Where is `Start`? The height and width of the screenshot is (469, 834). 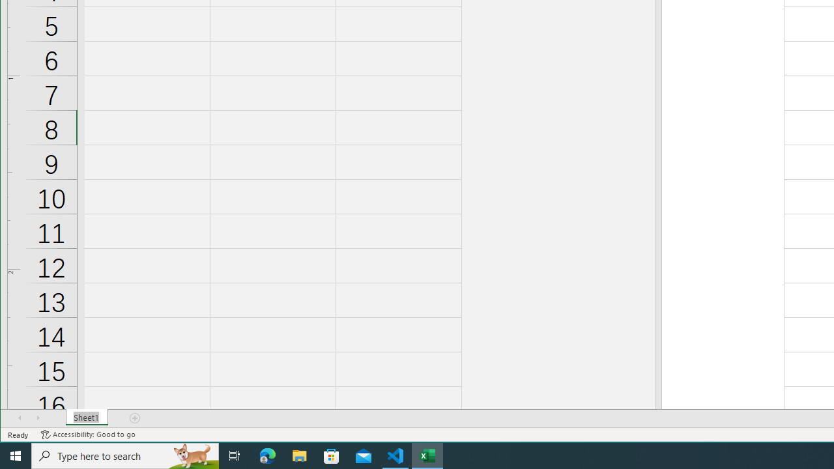
Start is located at coordinates (16, 456).